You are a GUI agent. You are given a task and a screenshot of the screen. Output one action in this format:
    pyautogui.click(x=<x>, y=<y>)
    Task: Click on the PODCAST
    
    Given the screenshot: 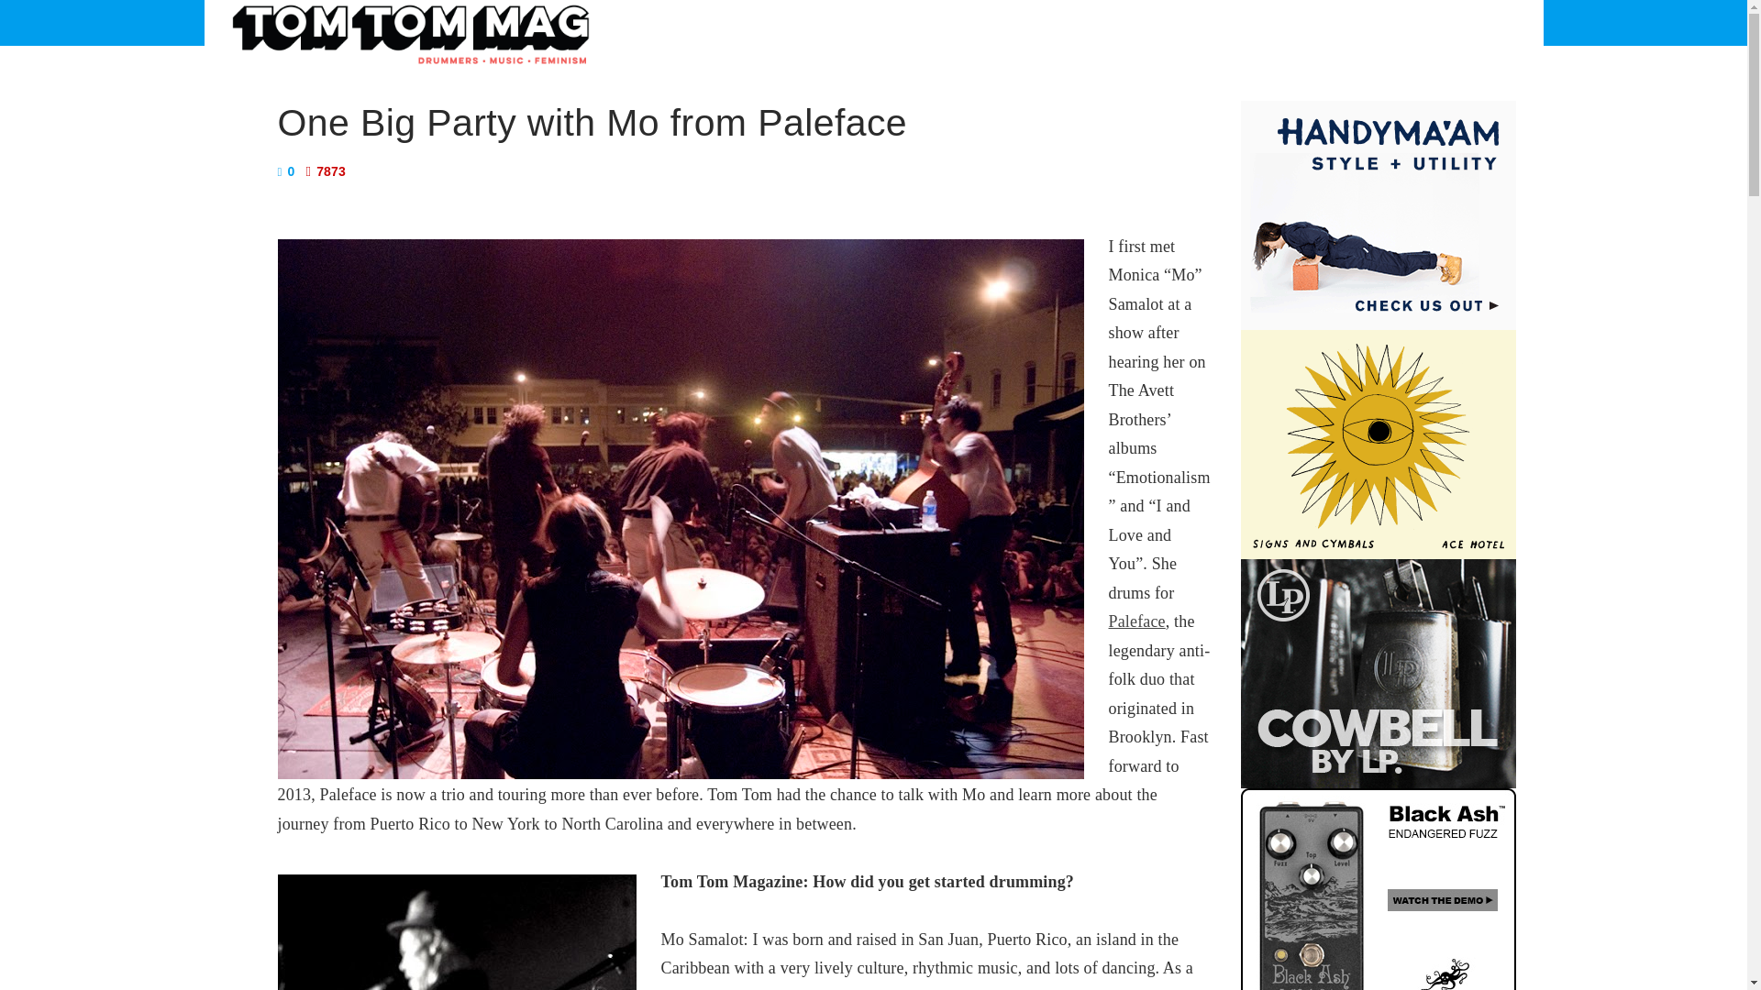 What is the action you would take?
    pyautogui.click(x=1126, y=22)
    